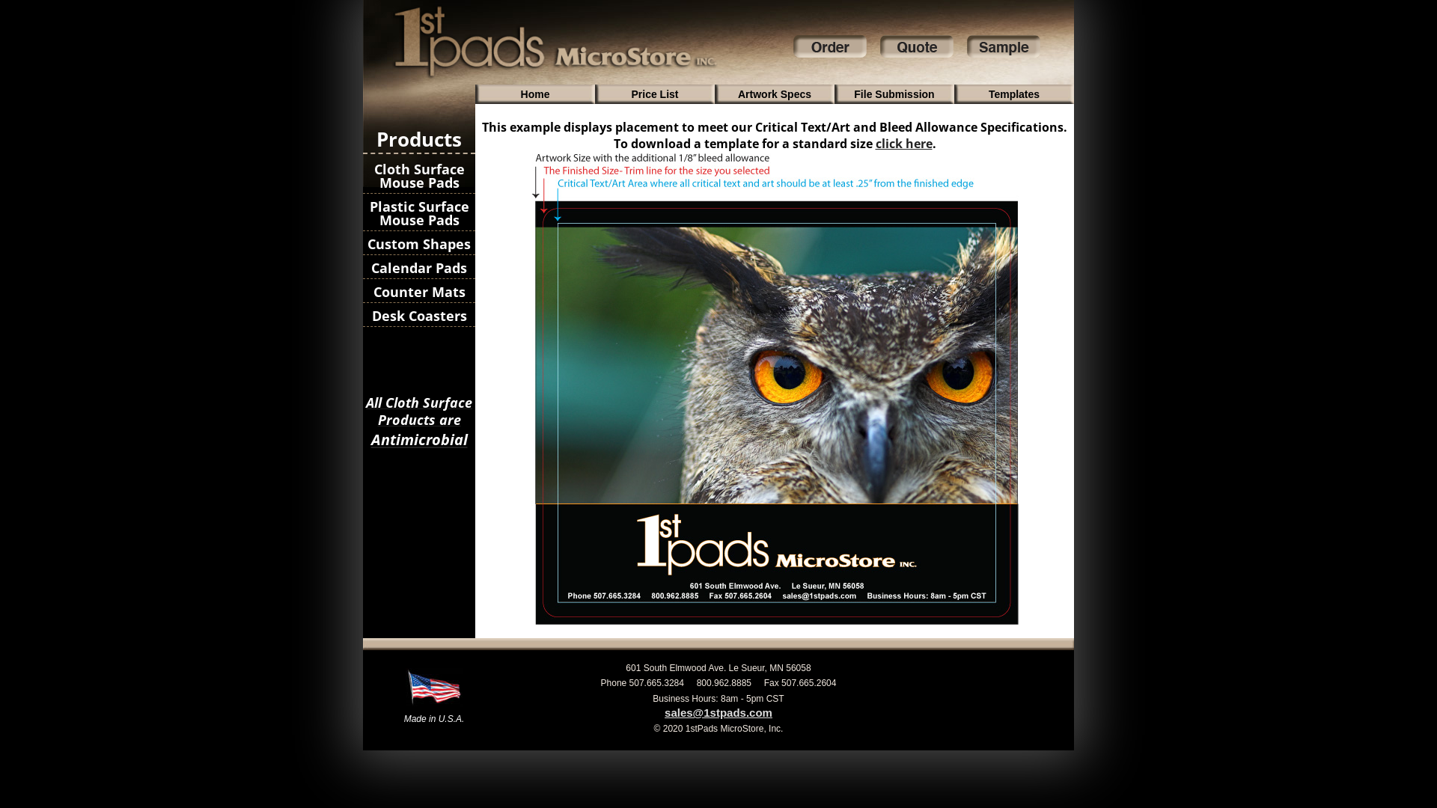 This screenshot has width=1437, height=808. What do you see at coordinates (655, 94) in the screenshot?
I see `Price List` at bounding box center [655, 94].